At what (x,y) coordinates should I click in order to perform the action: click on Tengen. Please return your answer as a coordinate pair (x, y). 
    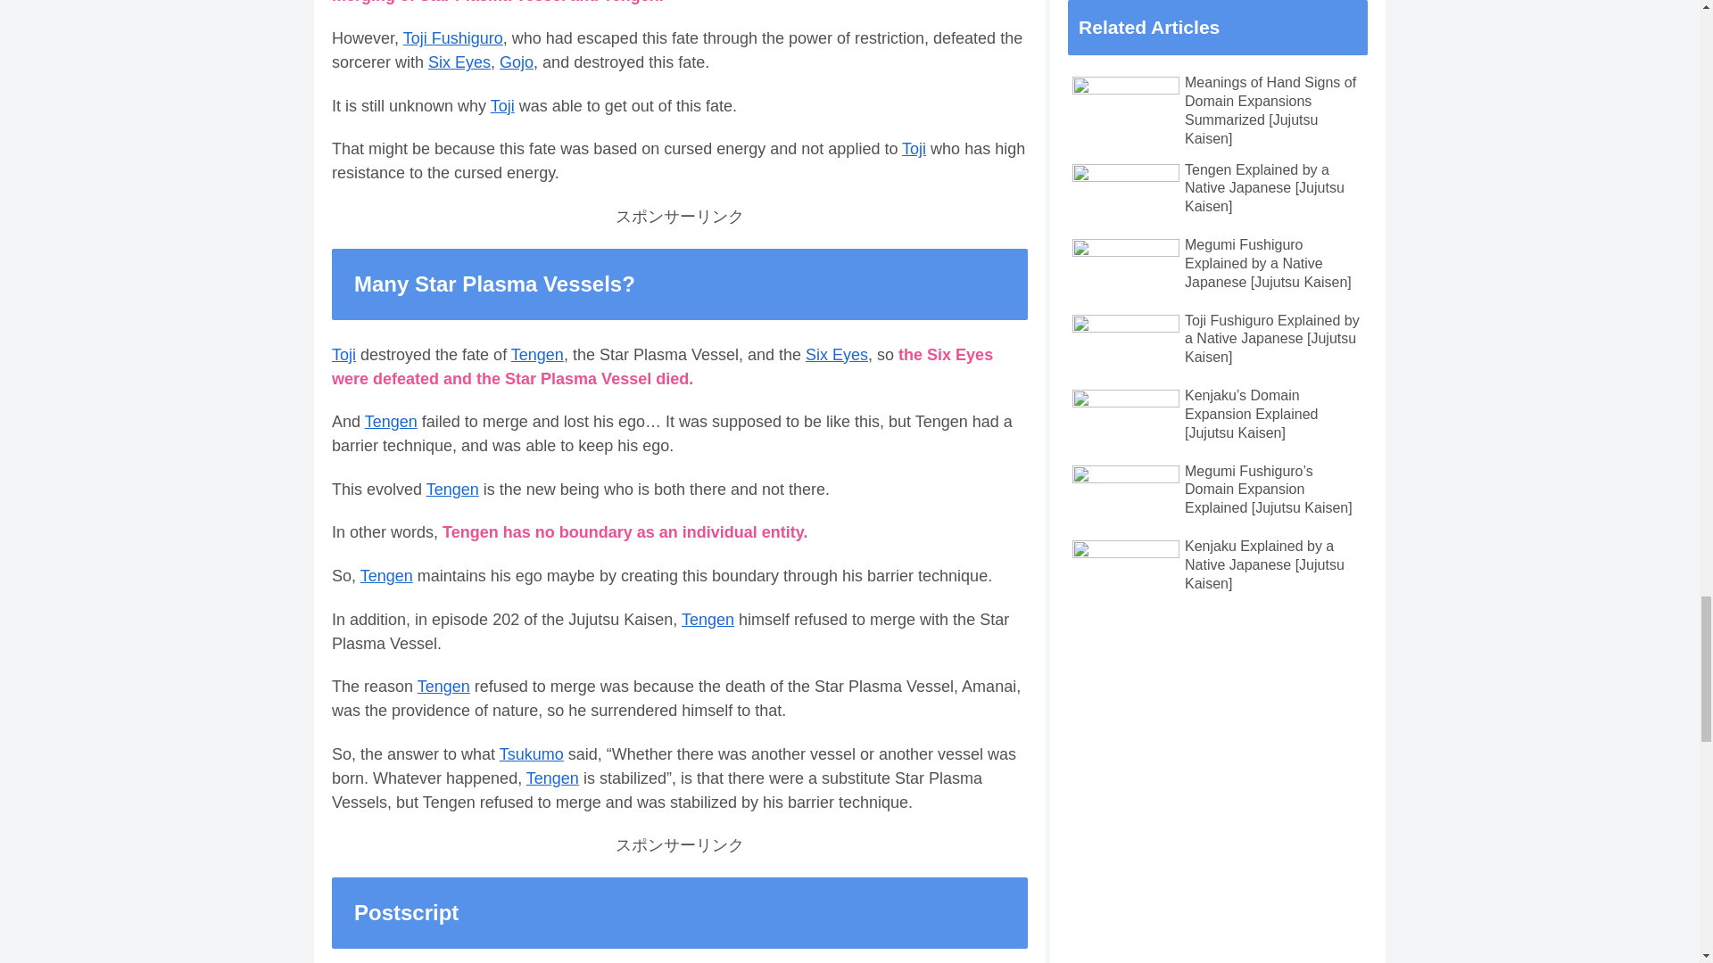
    Looking at the image, I should click on (537, 355).